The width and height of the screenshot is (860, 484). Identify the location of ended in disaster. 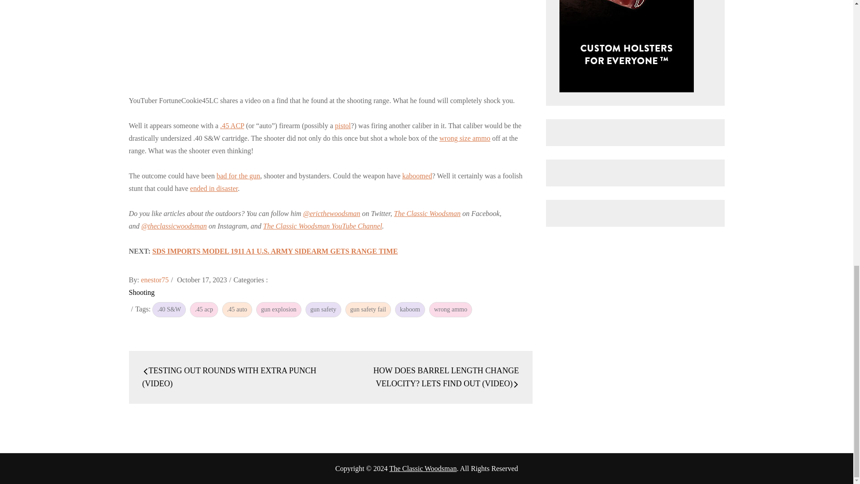
(214, 188).